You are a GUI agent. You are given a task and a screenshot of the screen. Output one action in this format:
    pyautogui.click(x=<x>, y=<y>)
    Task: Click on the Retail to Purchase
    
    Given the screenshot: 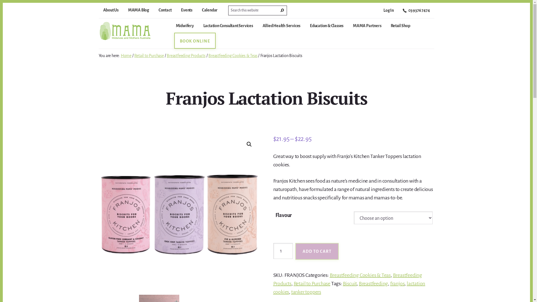 What is the action you would take?
    pyautogui.click(x=149, y=56)
    